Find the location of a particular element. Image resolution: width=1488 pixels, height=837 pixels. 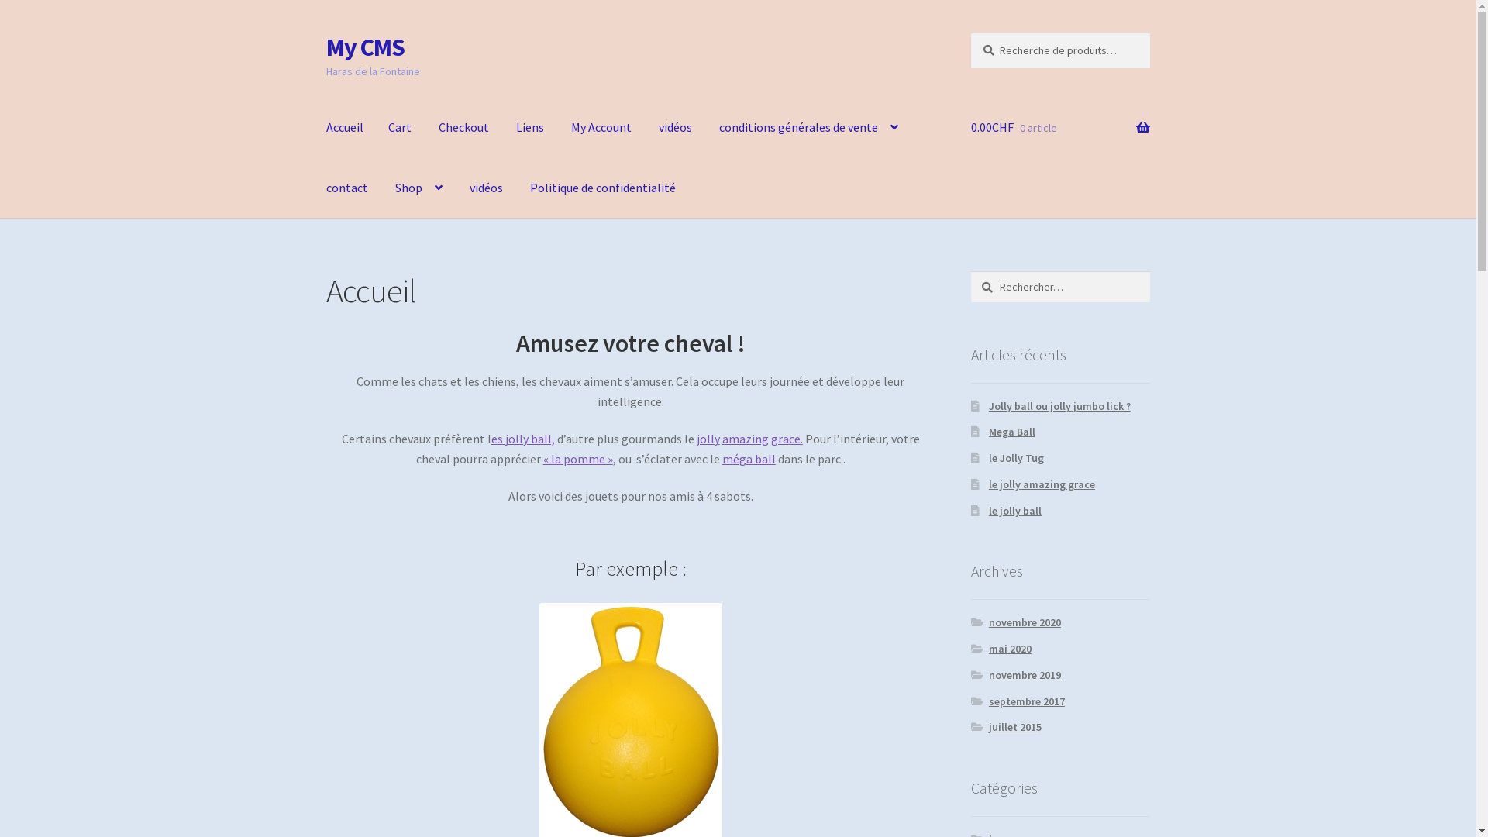

Accueil is located at coordinates (345, 128).